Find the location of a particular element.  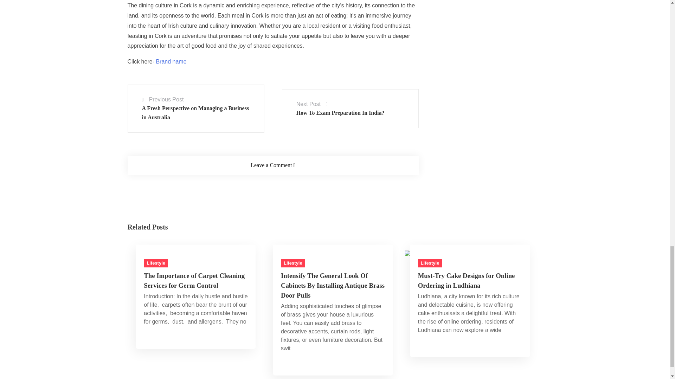

A Fresh Perspective on Managing a Business in Australia is located at coordinates (195, 113).